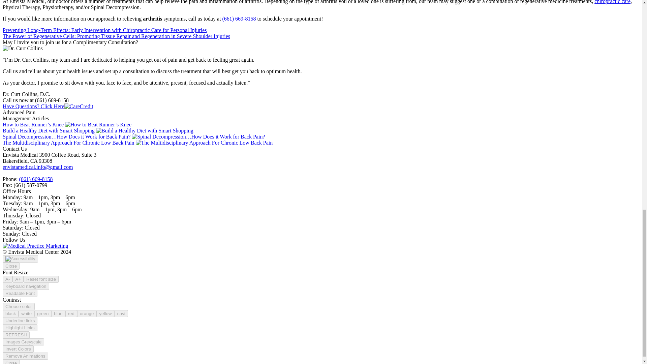 This screenshot has width=647, height=364. I want to click on Accessibility Helper sidebar, so click(20, 259).